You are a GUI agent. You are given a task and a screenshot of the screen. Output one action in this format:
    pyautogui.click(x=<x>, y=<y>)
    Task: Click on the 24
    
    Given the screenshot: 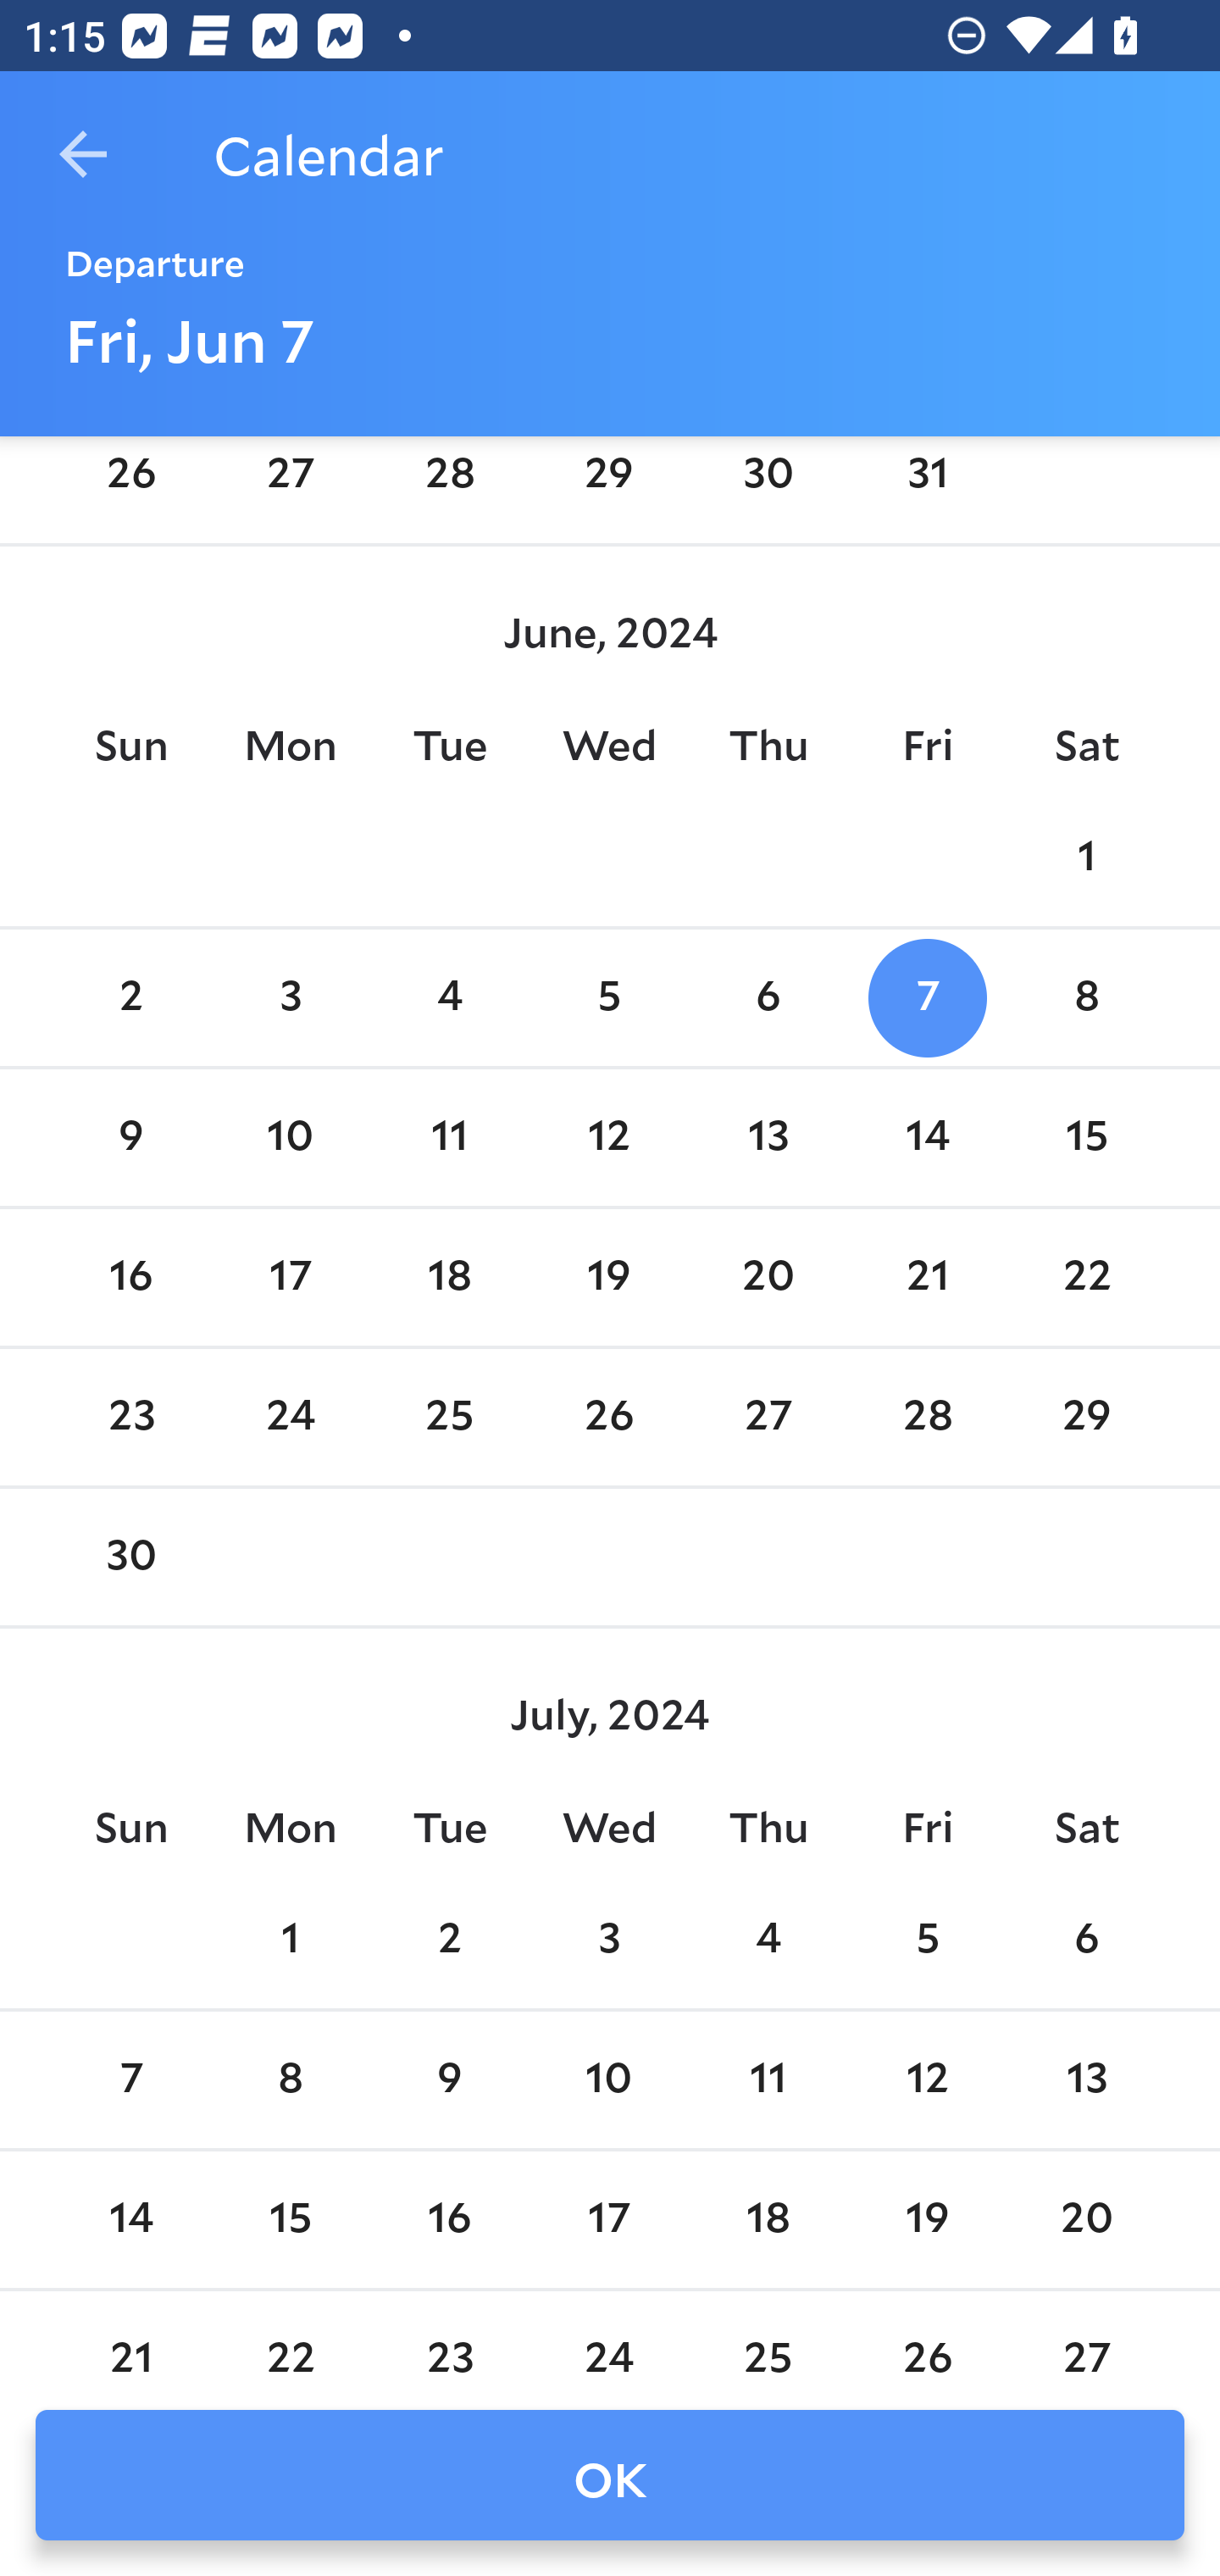 What is the action you would take?
    pyautogui.click(x=609, y=2337)
    